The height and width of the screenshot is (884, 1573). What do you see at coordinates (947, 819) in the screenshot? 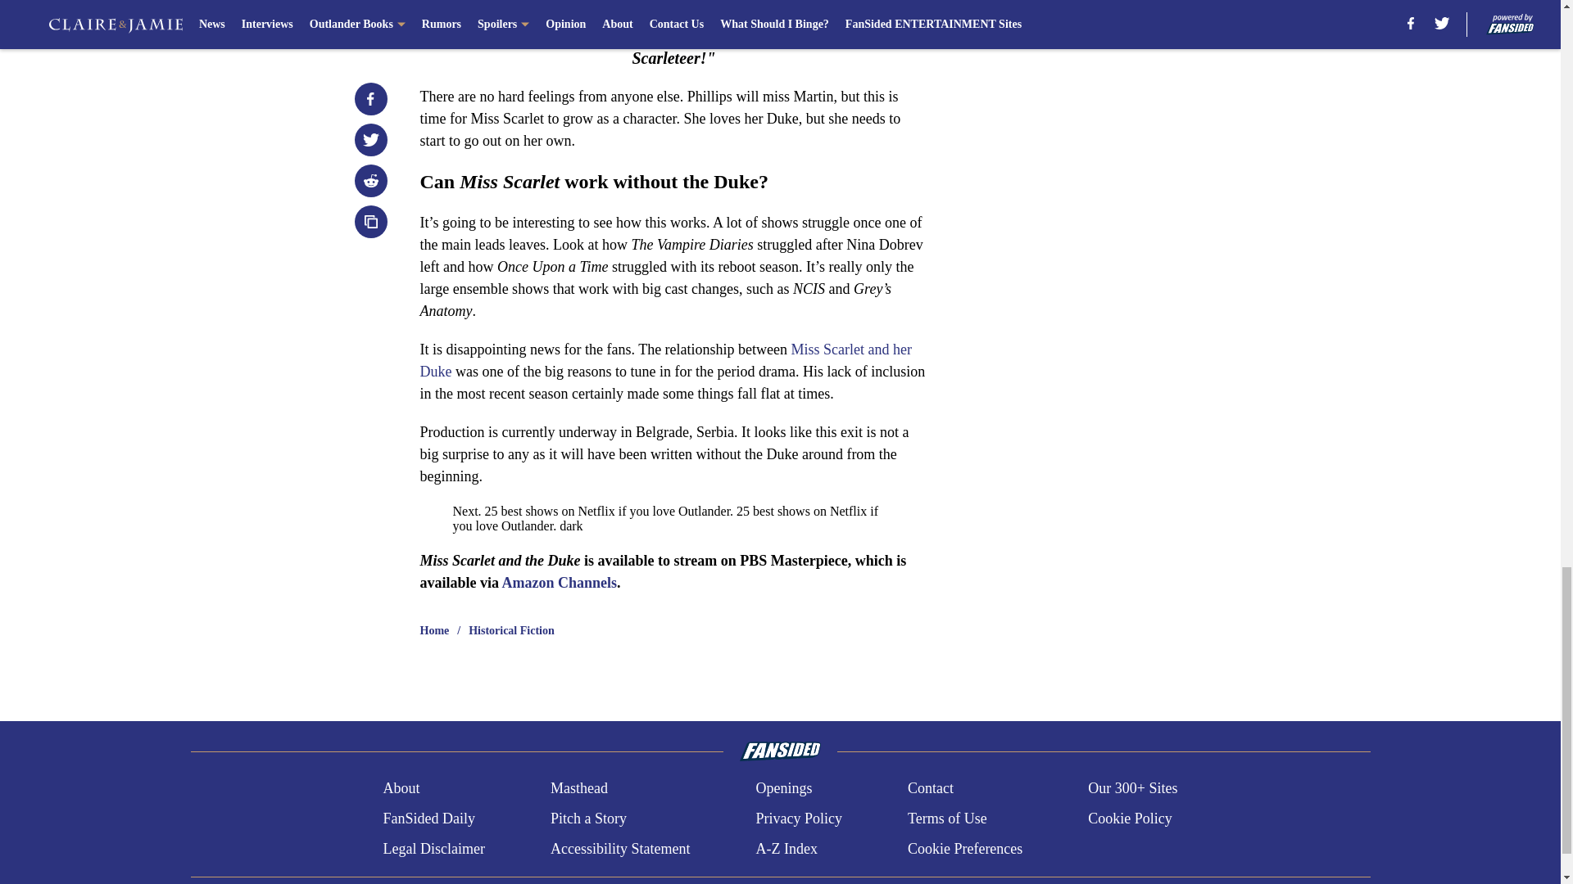
I see `Terms of Use` at bounding box center [947, 819].